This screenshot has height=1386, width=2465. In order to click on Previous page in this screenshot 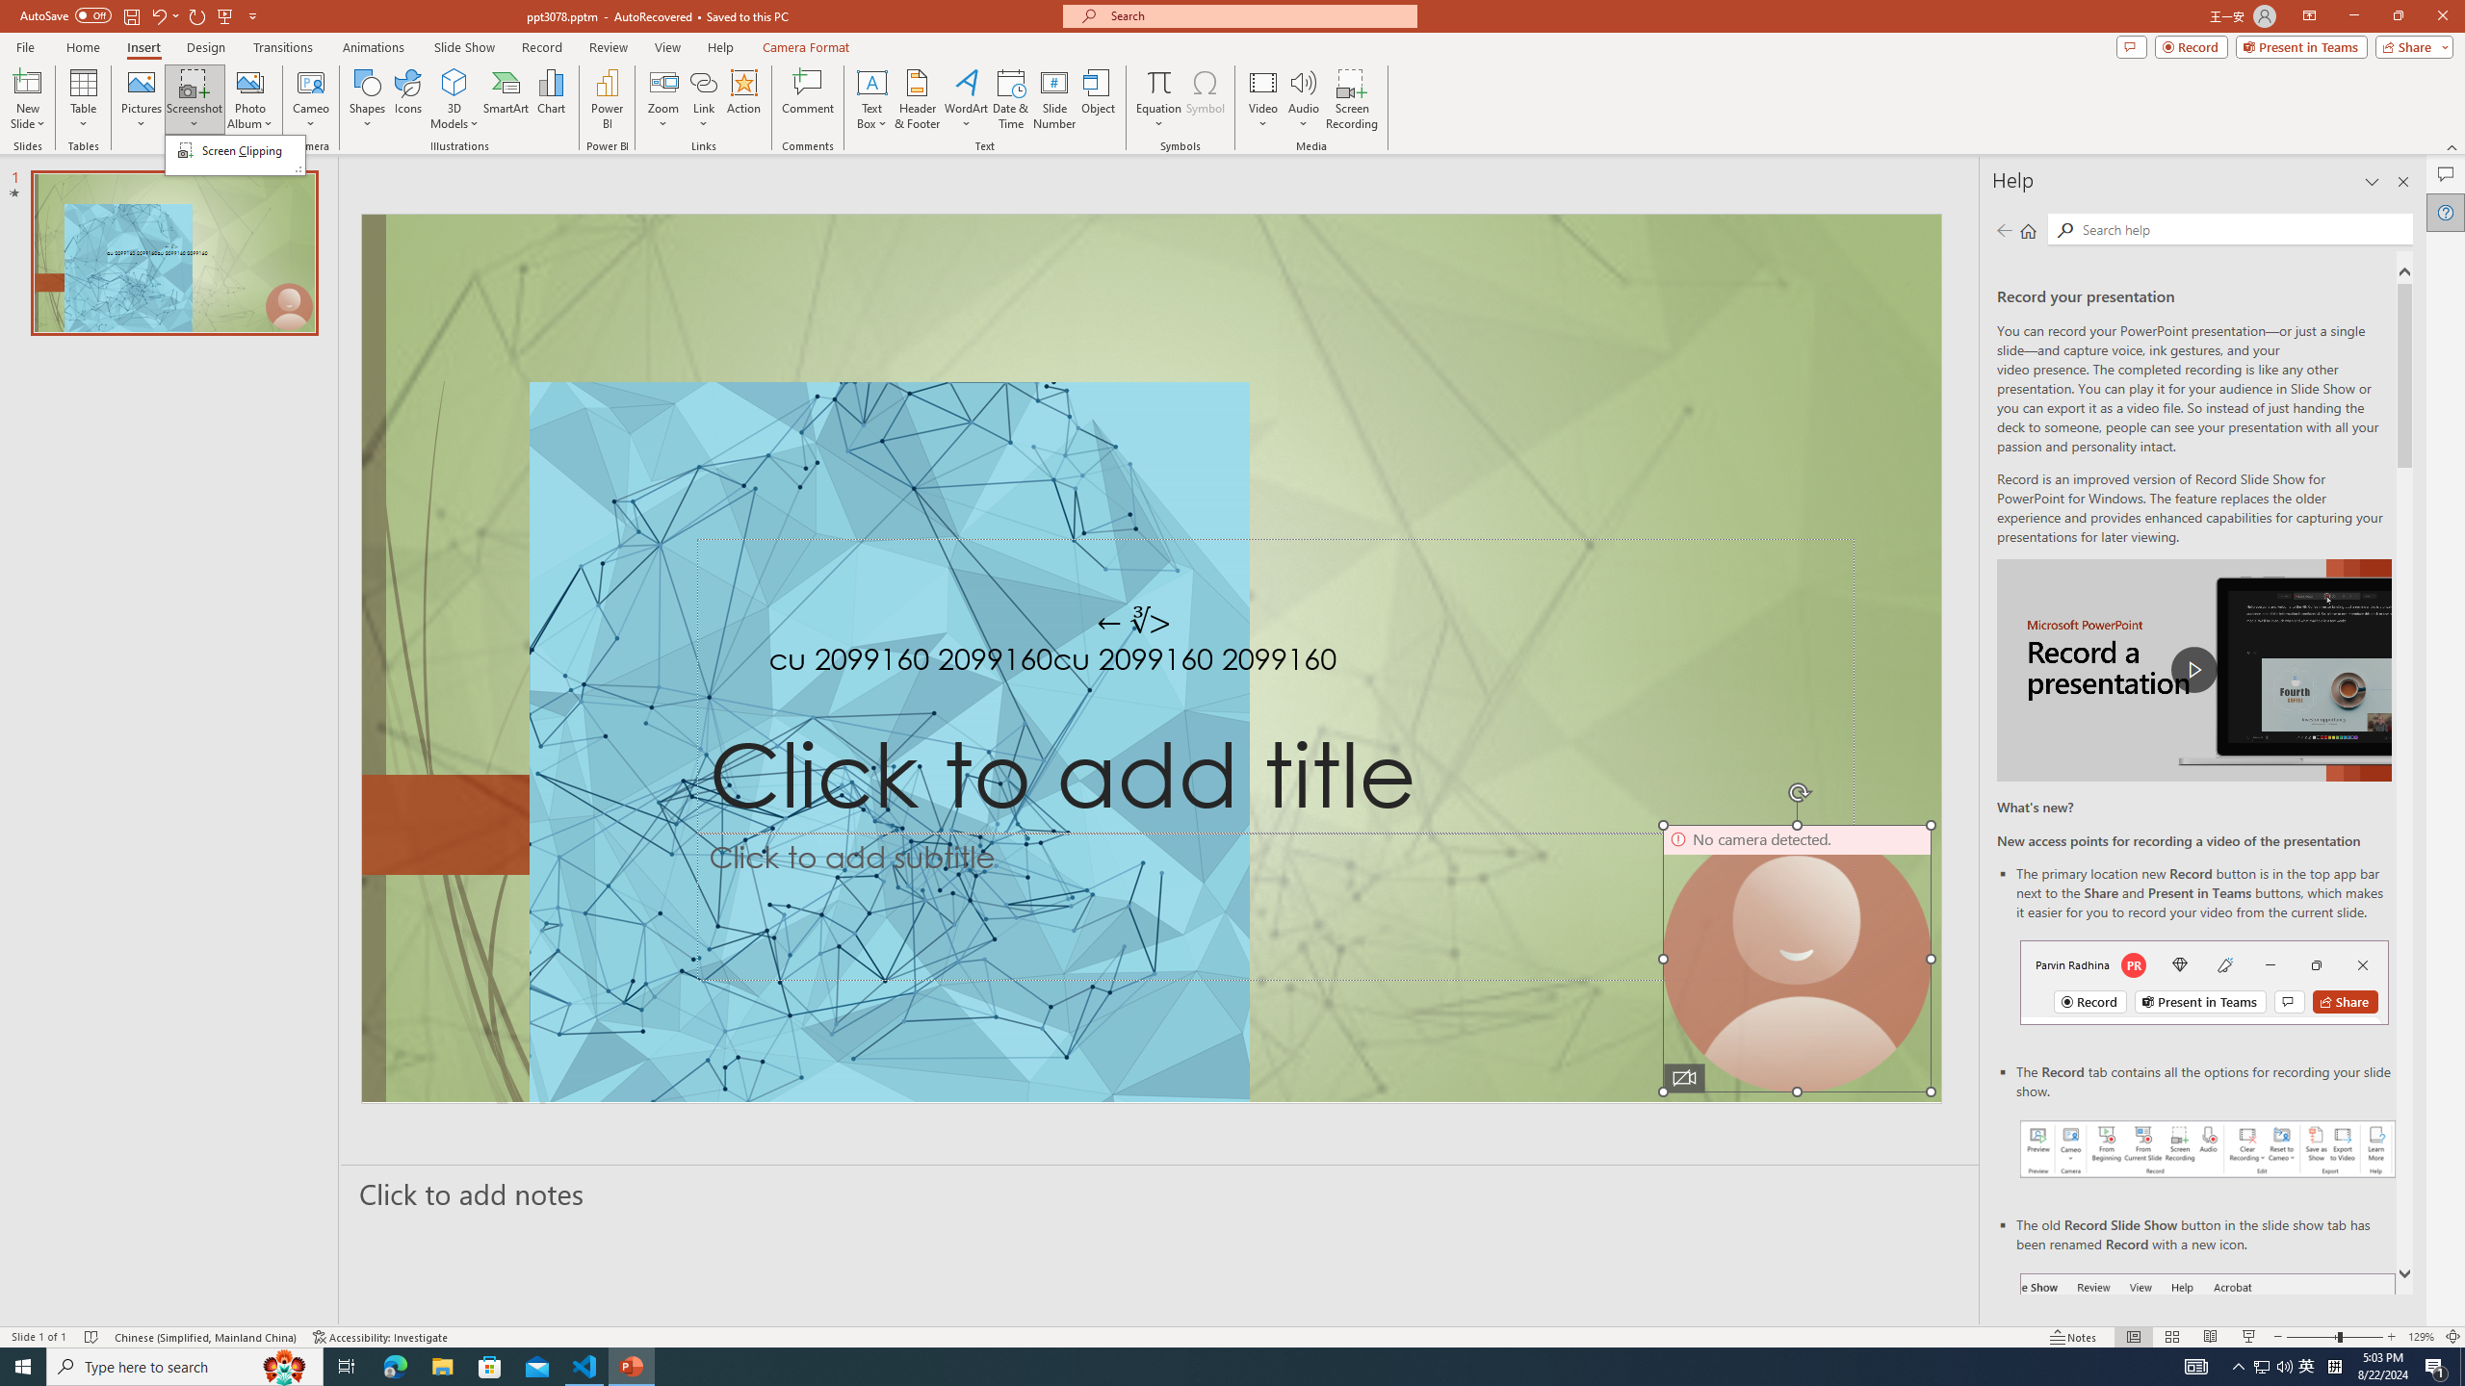, I will do `click(2004, 230)`.